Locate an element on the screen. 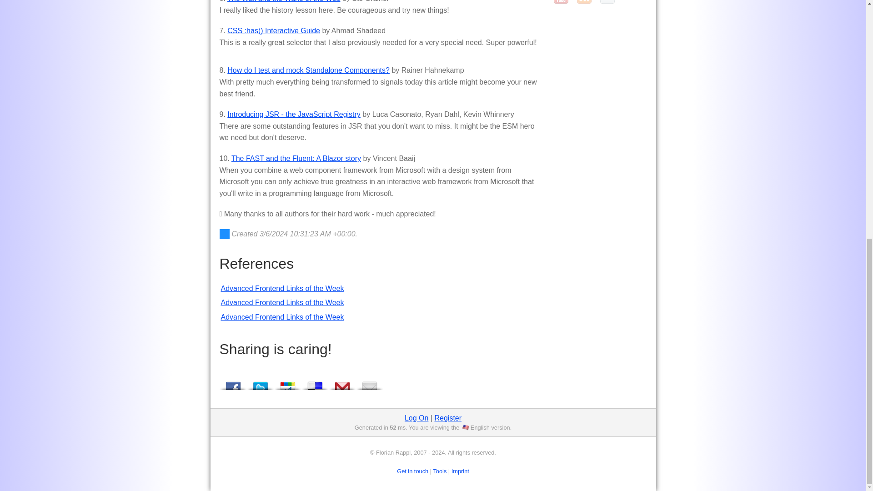  Post to Delicious is located at coordinates (315, 383).